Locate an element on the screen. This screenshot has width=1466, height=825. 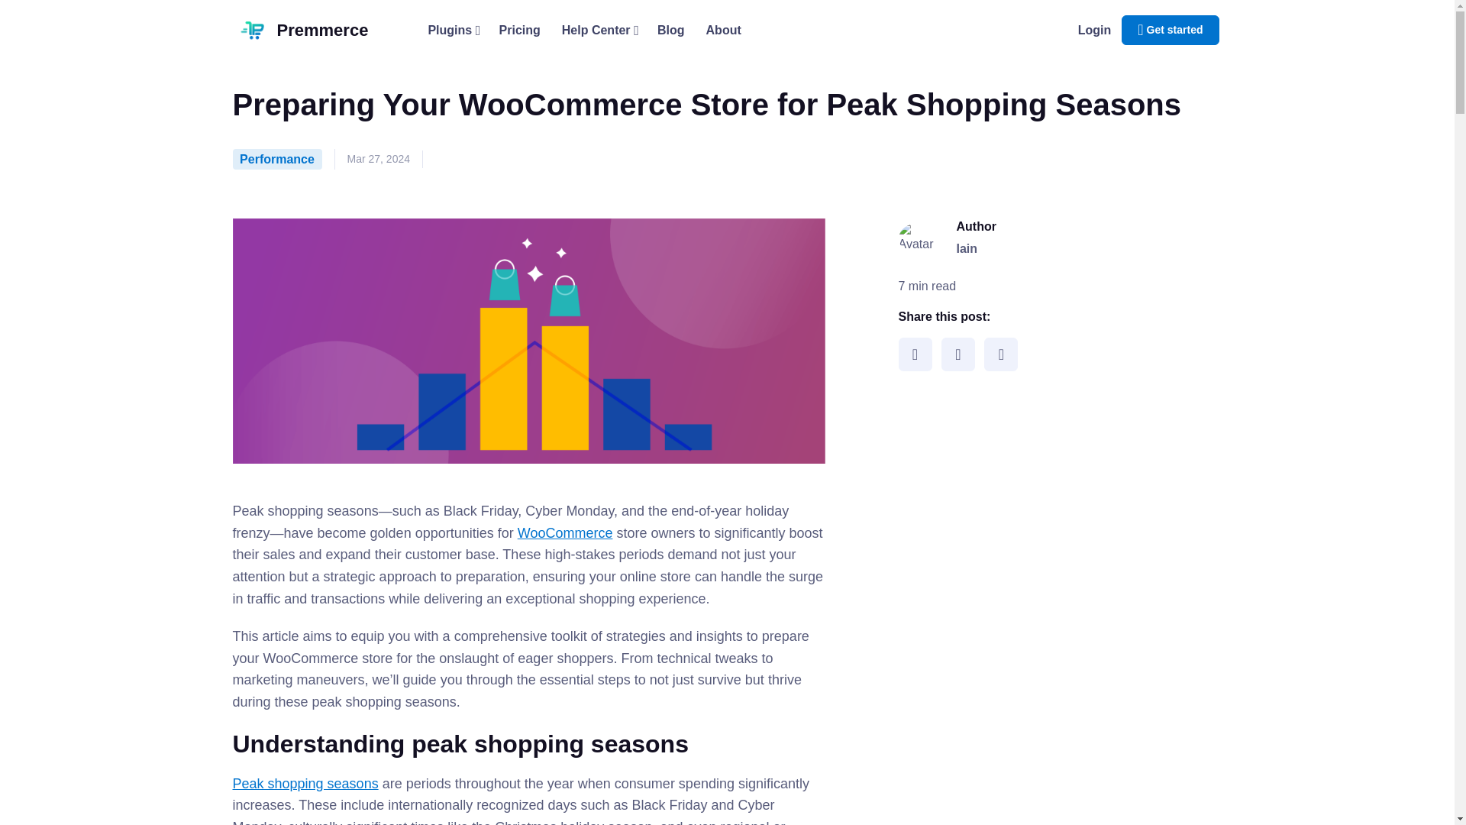
Get started is located at coordinates (1170, 31).